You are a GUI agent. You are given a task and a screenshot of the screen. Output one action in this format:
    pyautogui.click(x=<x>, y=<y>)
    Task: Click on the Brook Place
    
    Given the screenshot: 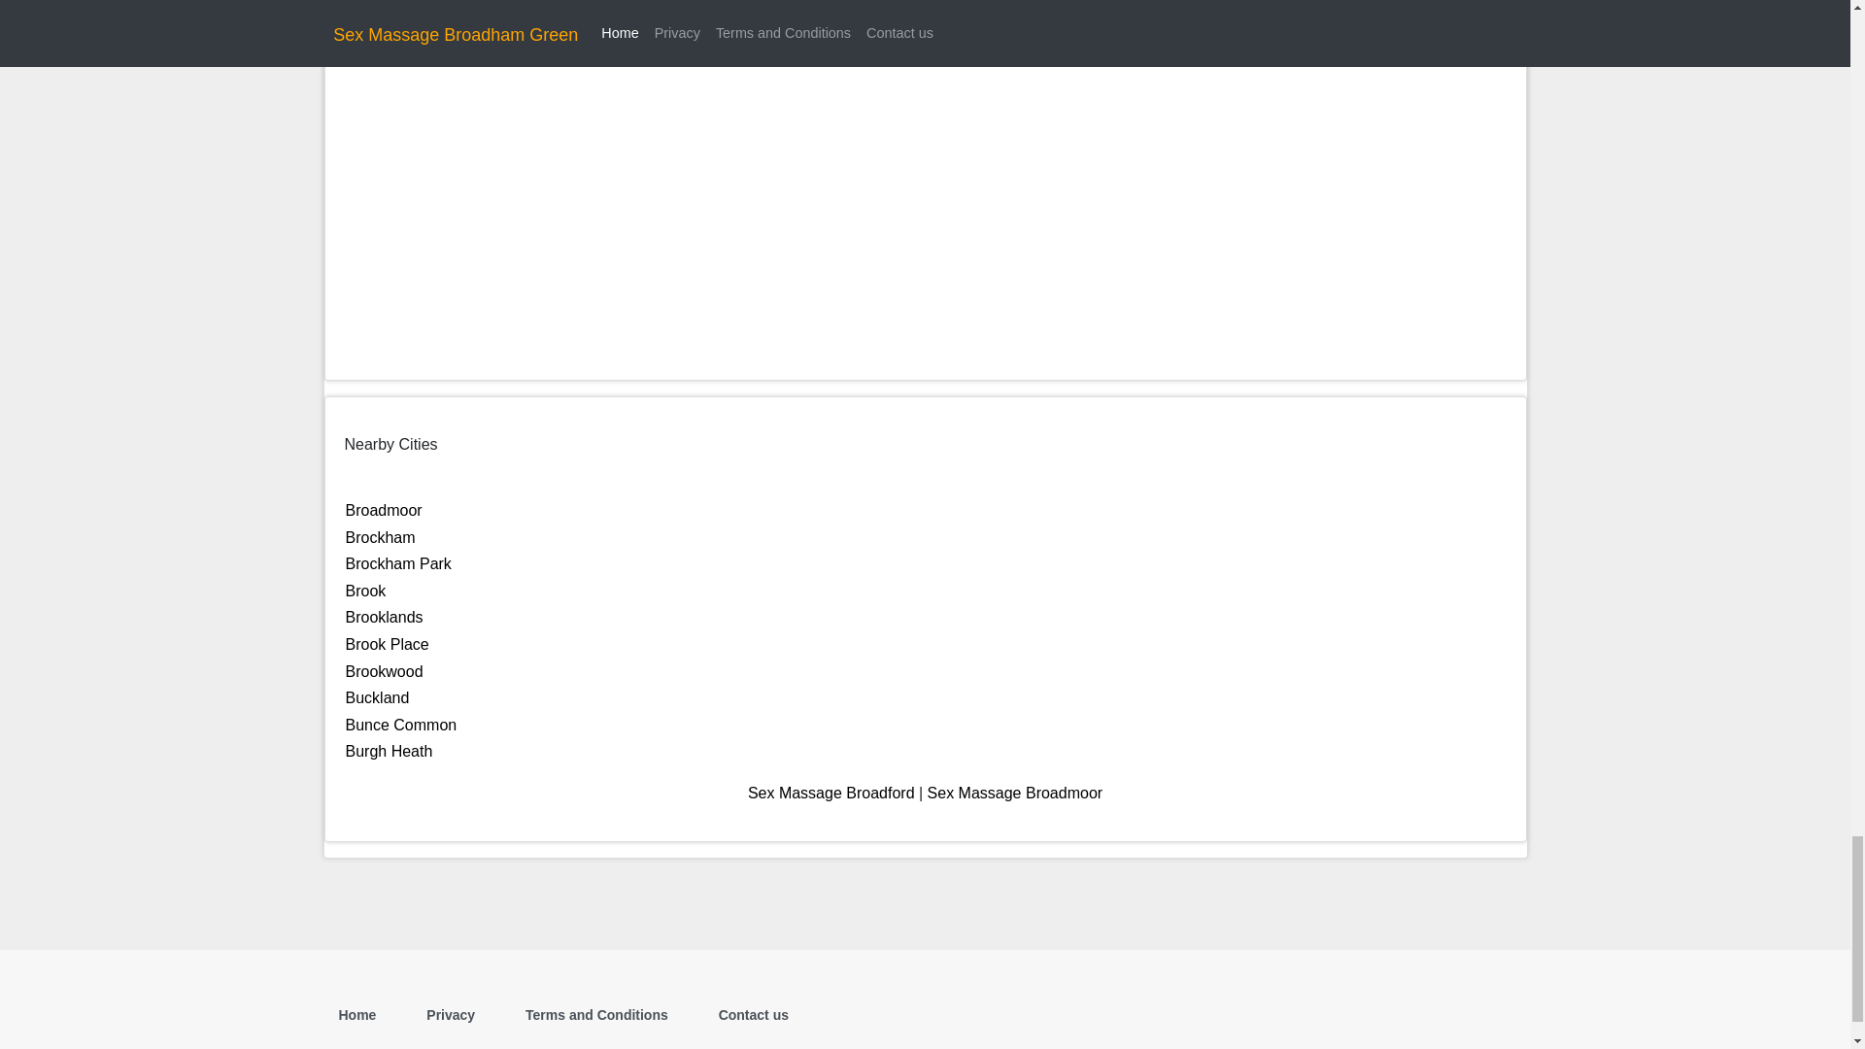 What is the action you would take?
    pyautogui.click(x=387, y=643)
    